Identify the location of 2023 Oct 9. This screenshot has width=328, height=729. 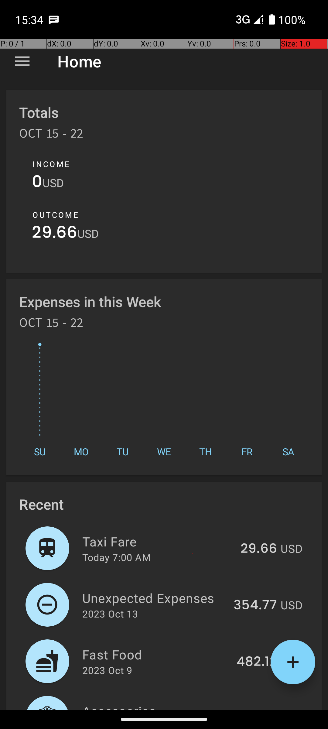
(107, 670).